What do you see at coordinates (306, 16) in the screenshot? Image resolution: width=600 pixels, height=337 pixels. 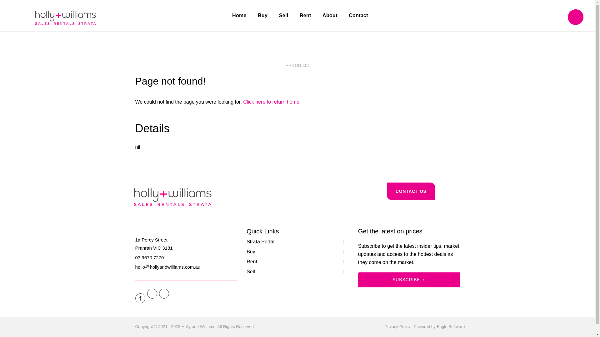 I see `Rent` at bounding box center [306, 16].